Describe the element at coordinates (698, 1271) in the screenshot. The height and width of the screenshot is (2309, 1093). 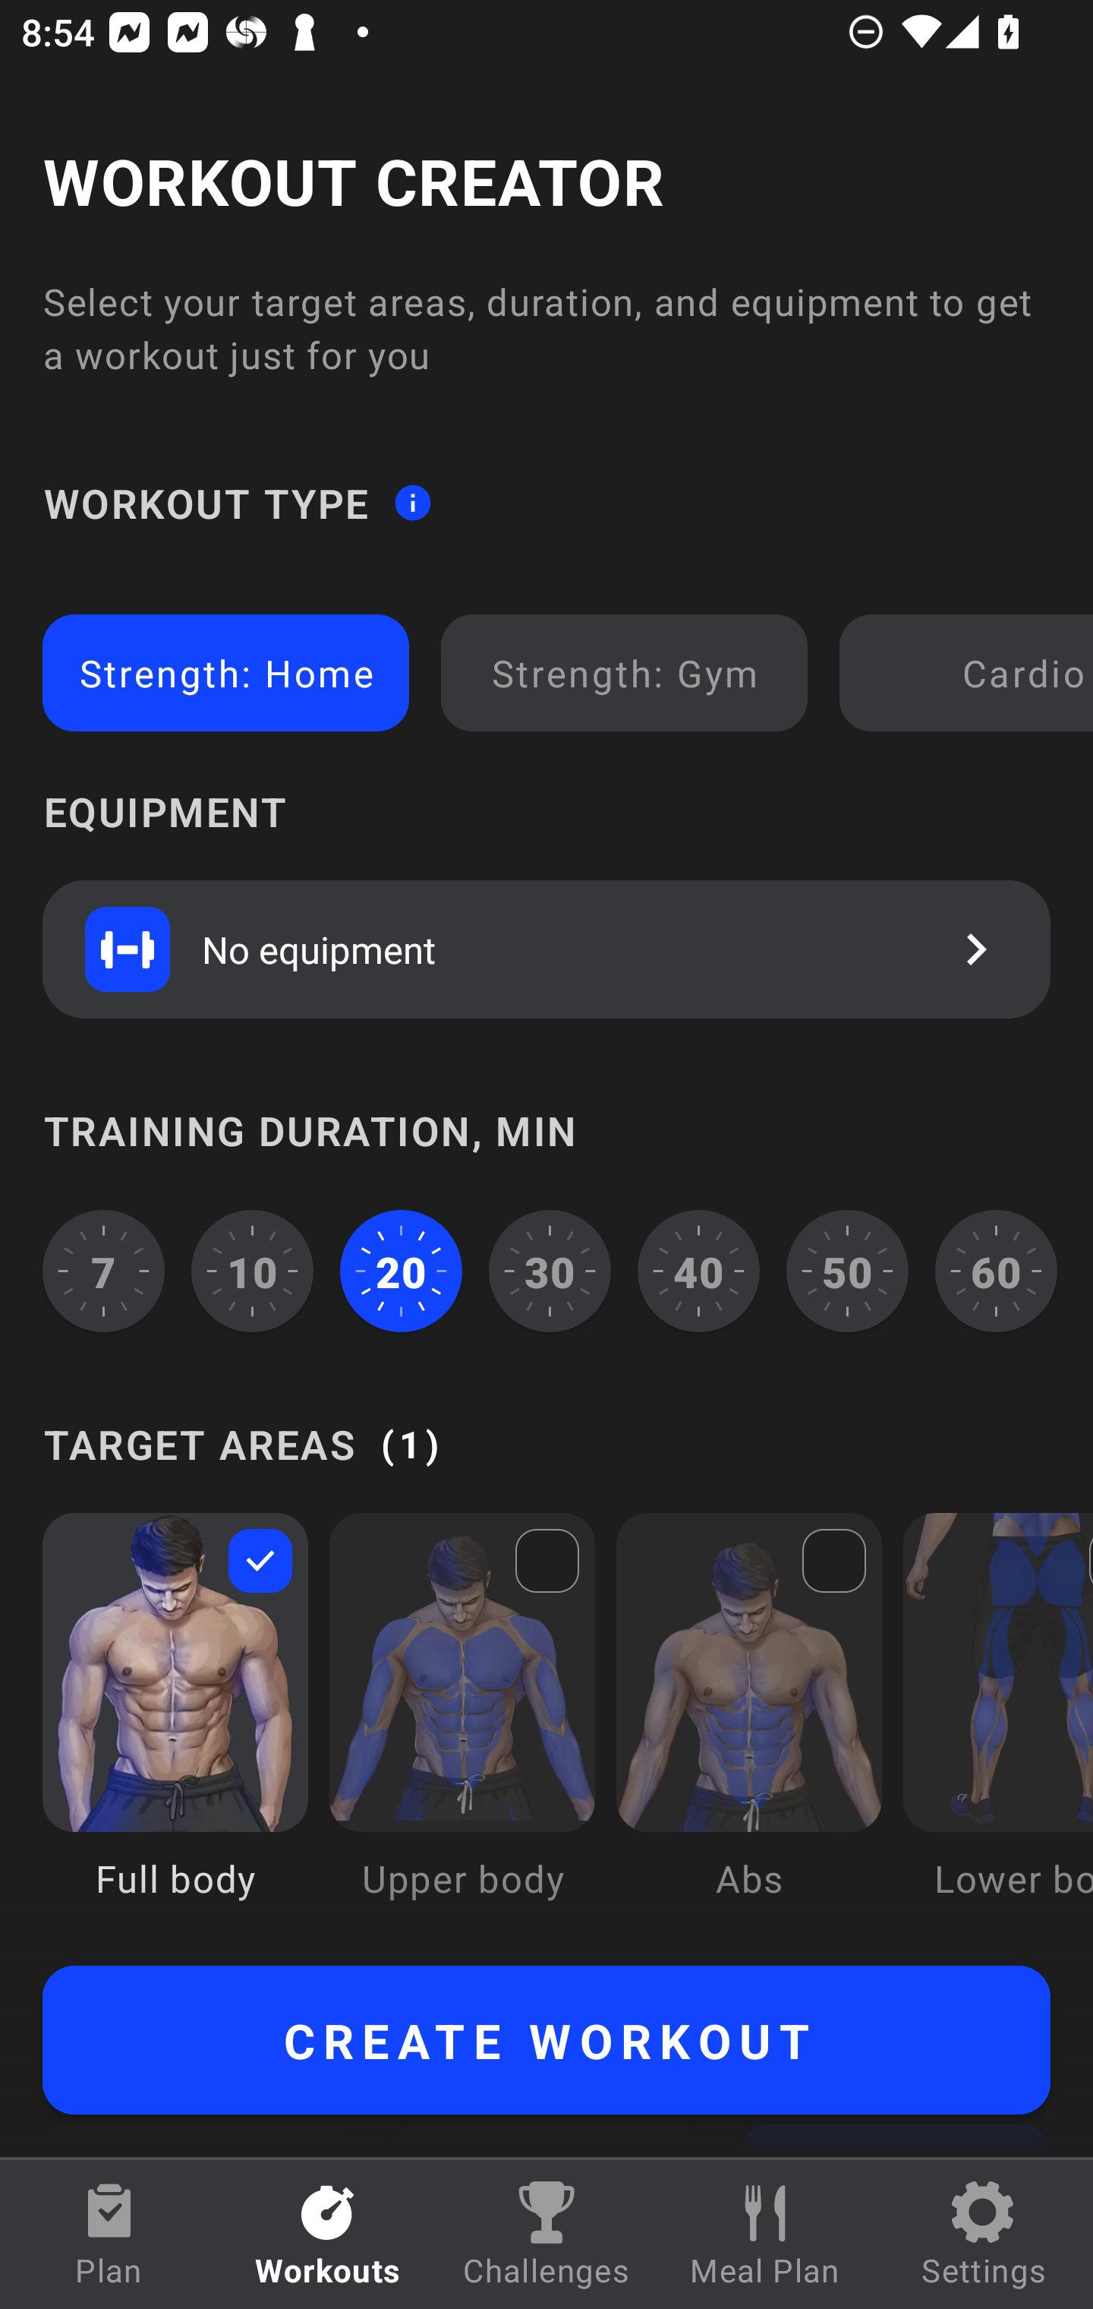
I see `40` at that location.